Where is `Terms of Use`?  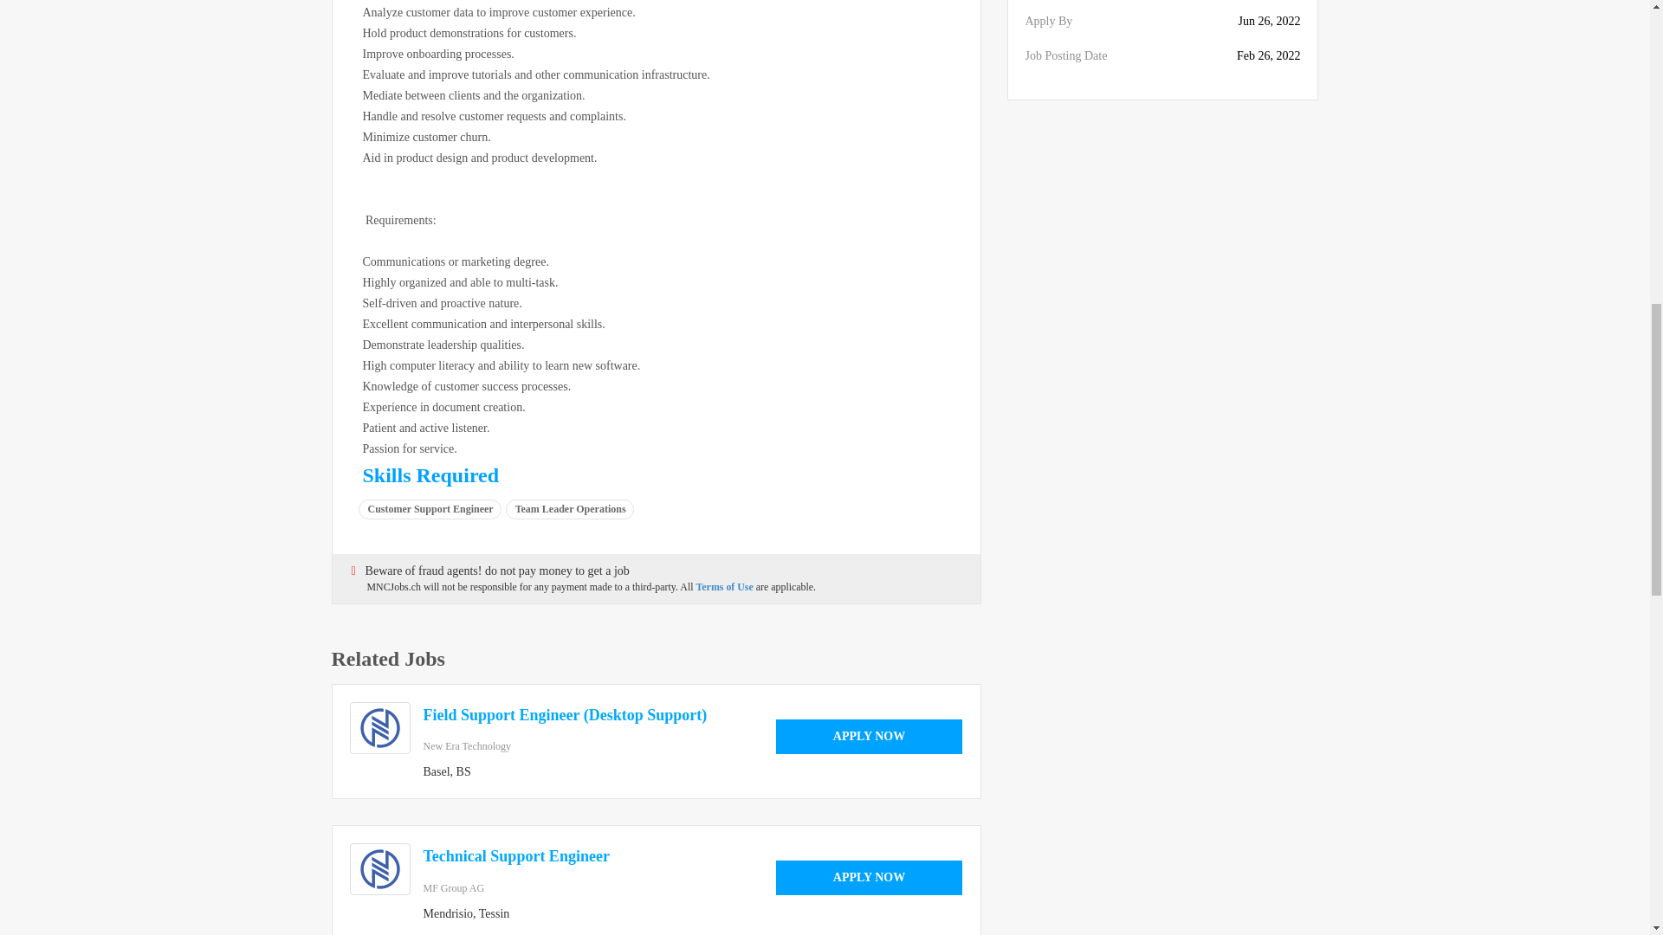 Terms of Use is located at coordinates (726, 586).